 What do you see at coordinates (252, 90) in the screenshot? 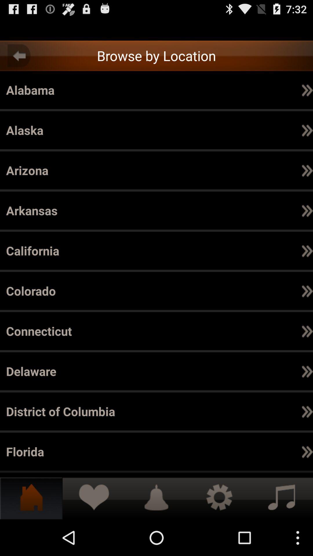
I see `scroll to app` at bounding box center [252, 90].